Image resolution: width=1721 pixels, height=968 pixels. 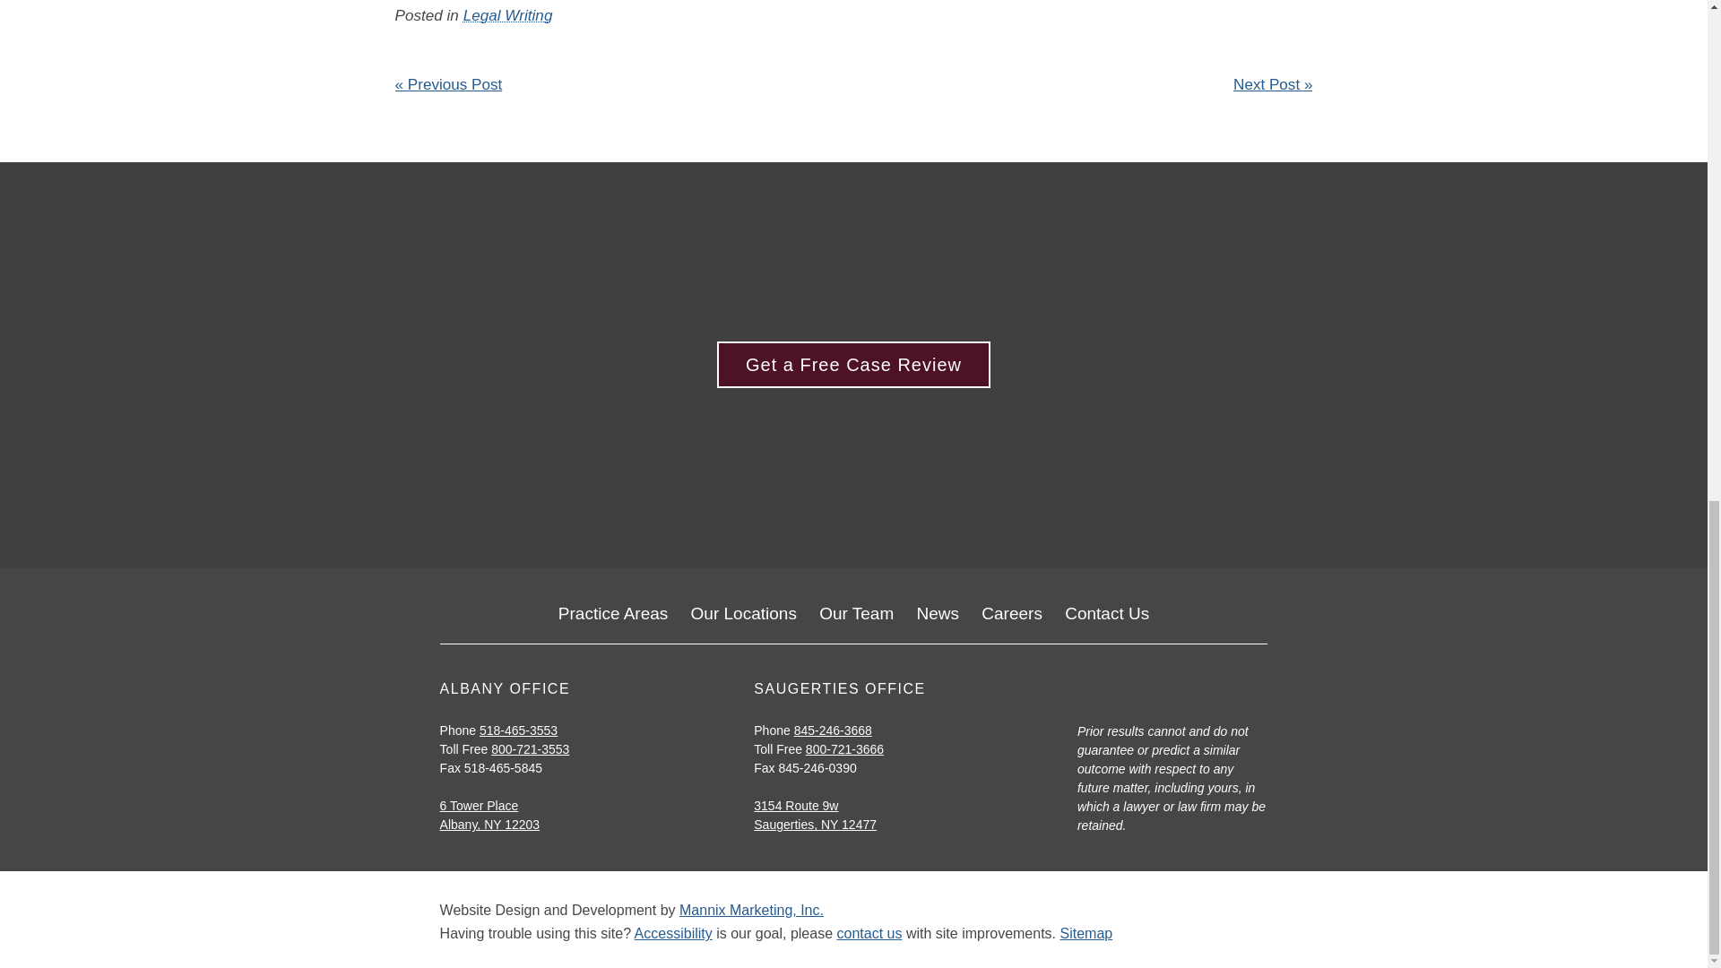 What do you see at coordinates (480, 806) in the screenshot?
I see `Opens in a new window` at bounding box center [480, 806].